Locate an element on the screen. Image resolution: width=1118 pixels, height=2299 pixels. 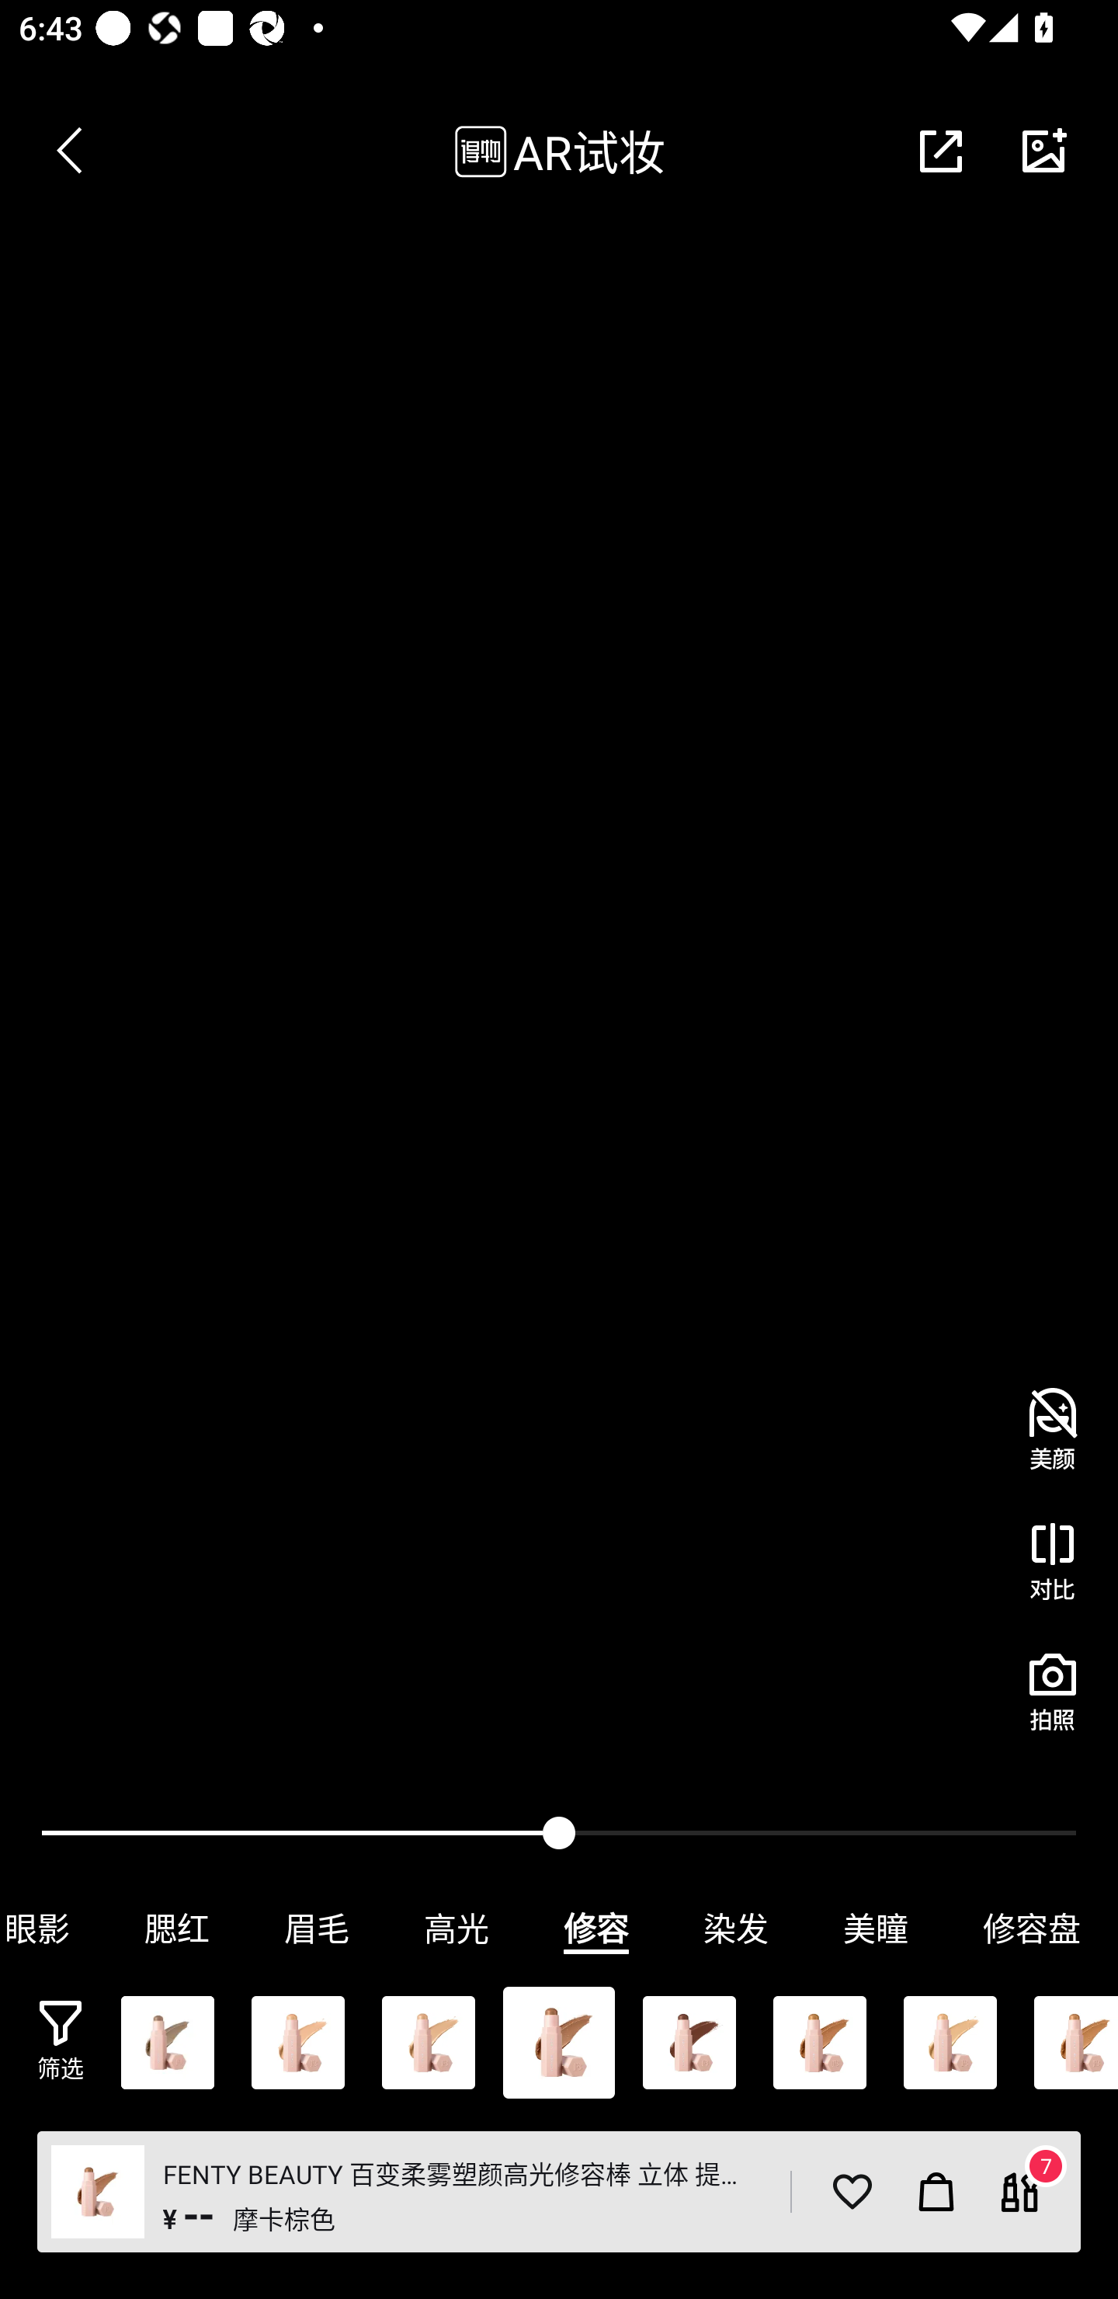
修容盘 is located at coordinates (1032, 1929).